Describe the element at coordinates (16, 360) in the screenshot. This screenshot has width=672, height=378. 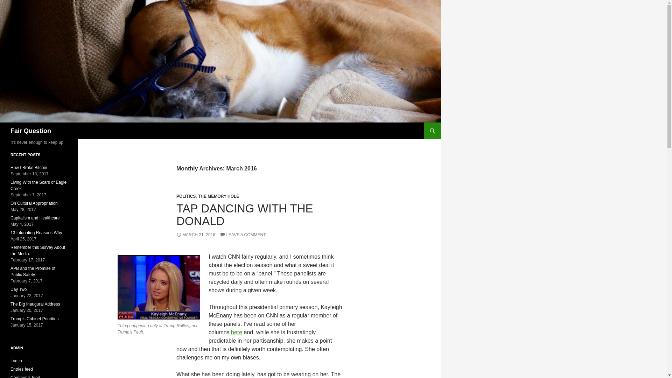
I see `Log in` at that location.